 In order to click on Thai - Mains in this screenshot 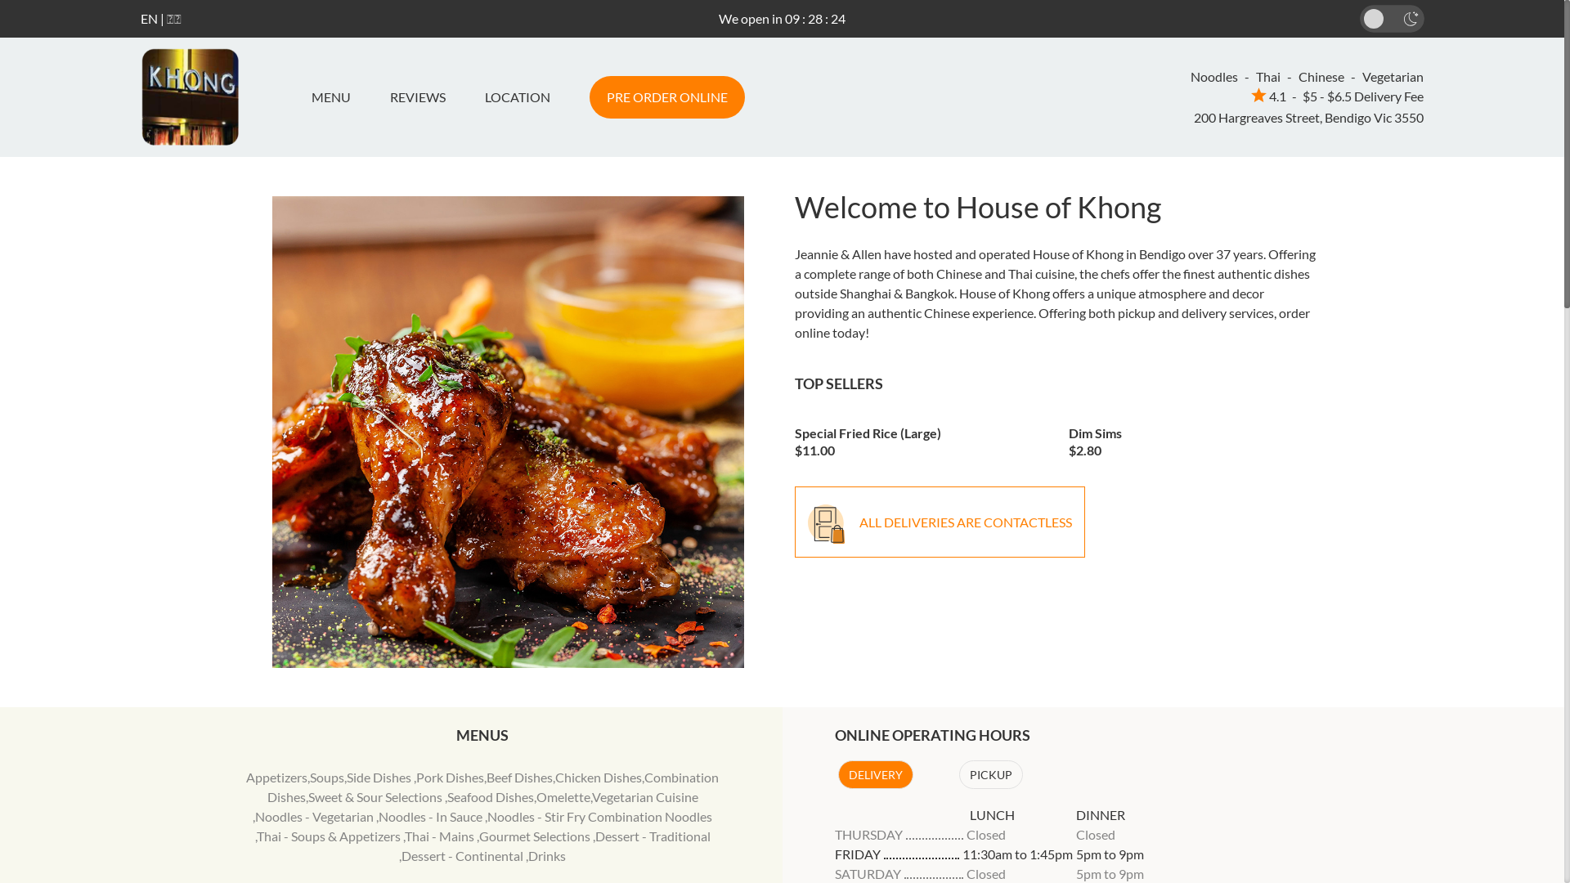, I will do `click(441, 836)`.